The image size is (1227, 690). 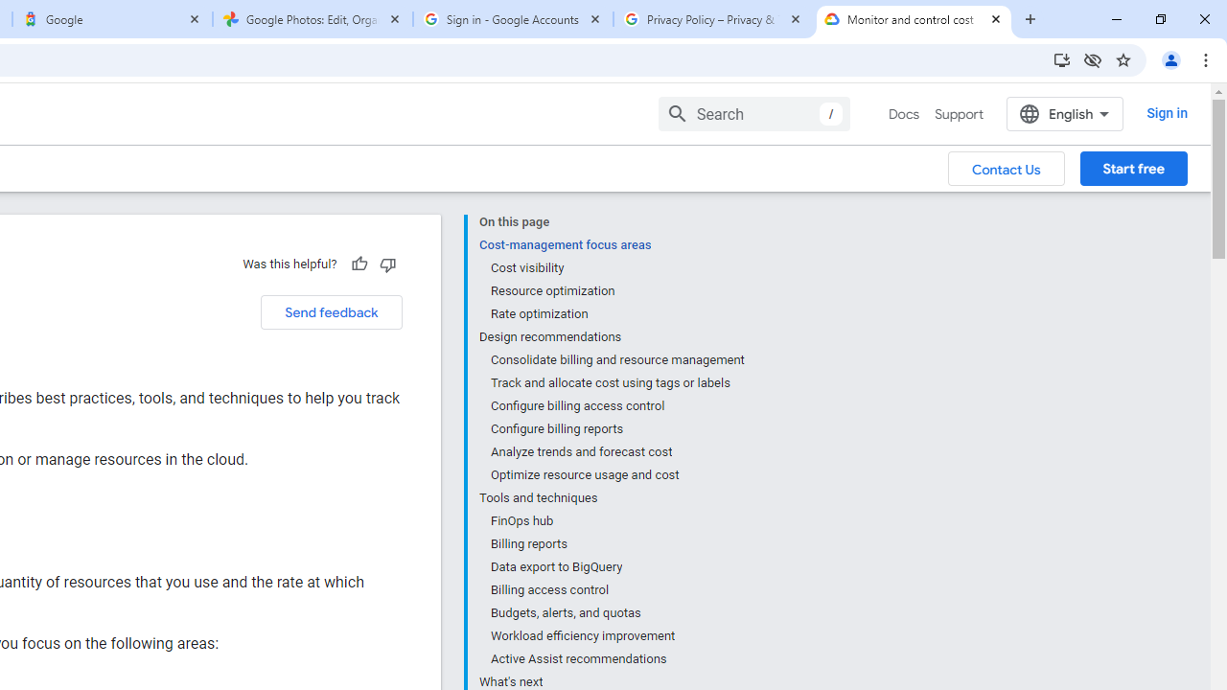 I want to click on Contact Us, so click(x=1007, y=168).